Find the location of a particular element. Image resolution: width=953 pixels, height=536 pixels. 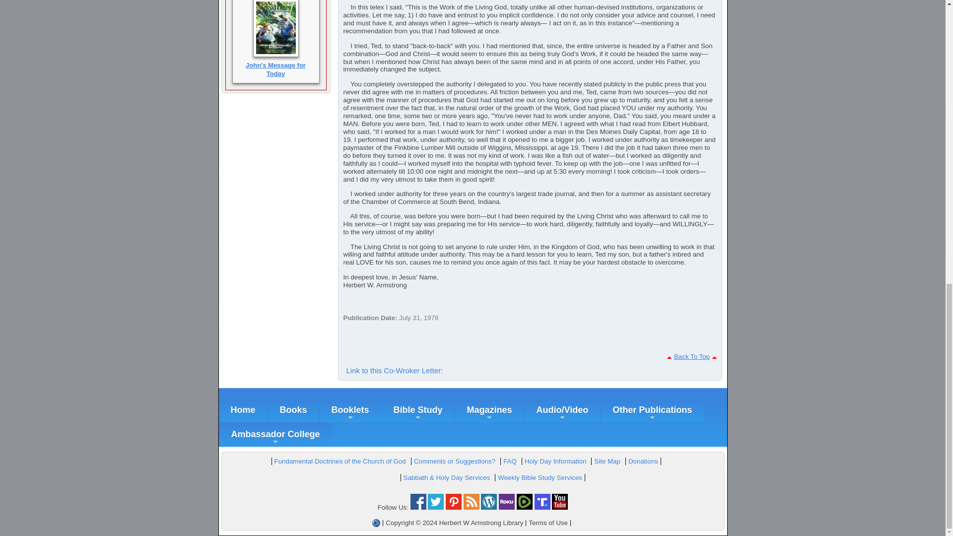

HWALibrary - Facebook is located at coordinates (418, 507).